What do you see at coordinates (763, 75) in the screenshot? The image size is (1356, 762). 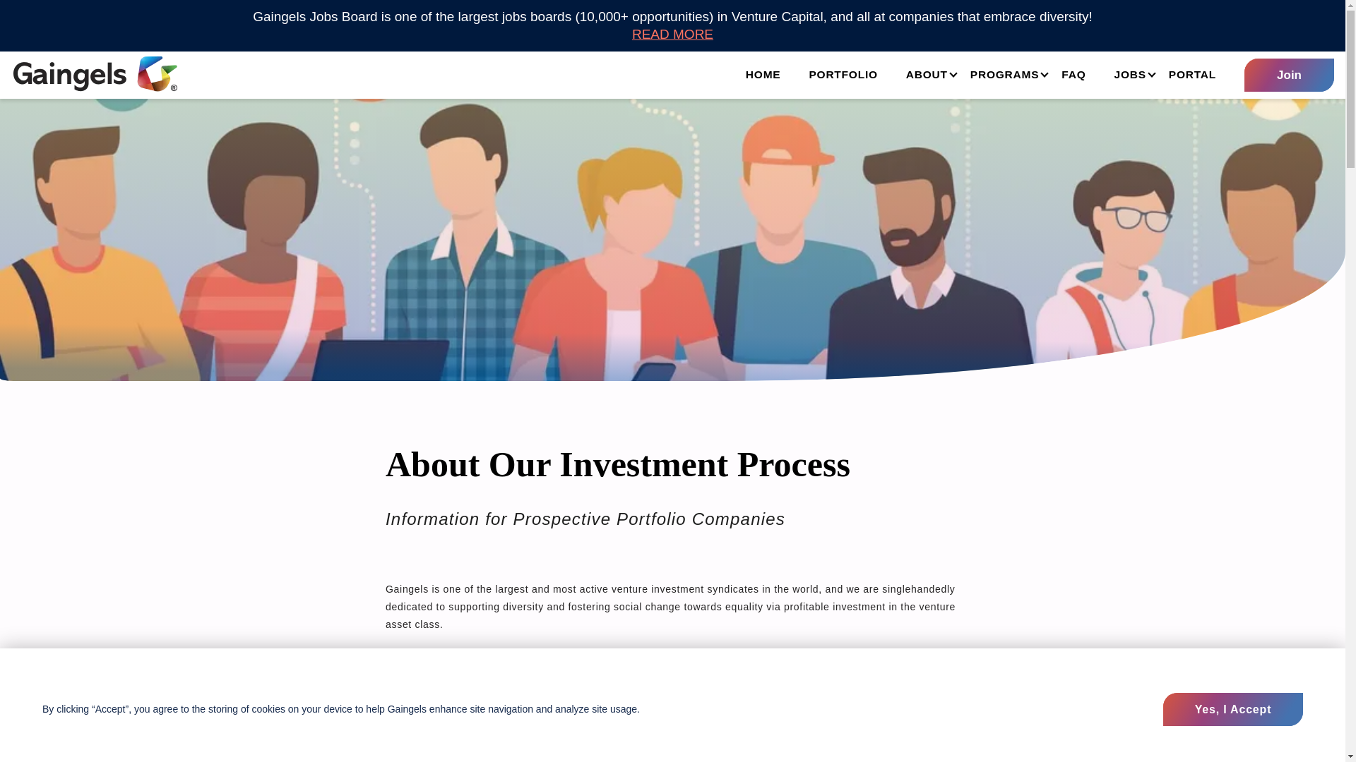 I see `HOME` at bounding box center [763, 75].